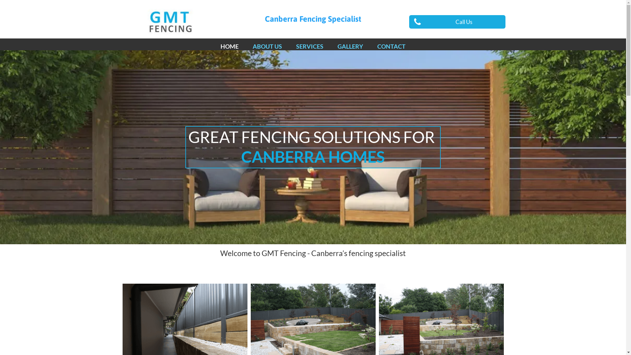  I want to click on GALLERY, so click(350, 47).